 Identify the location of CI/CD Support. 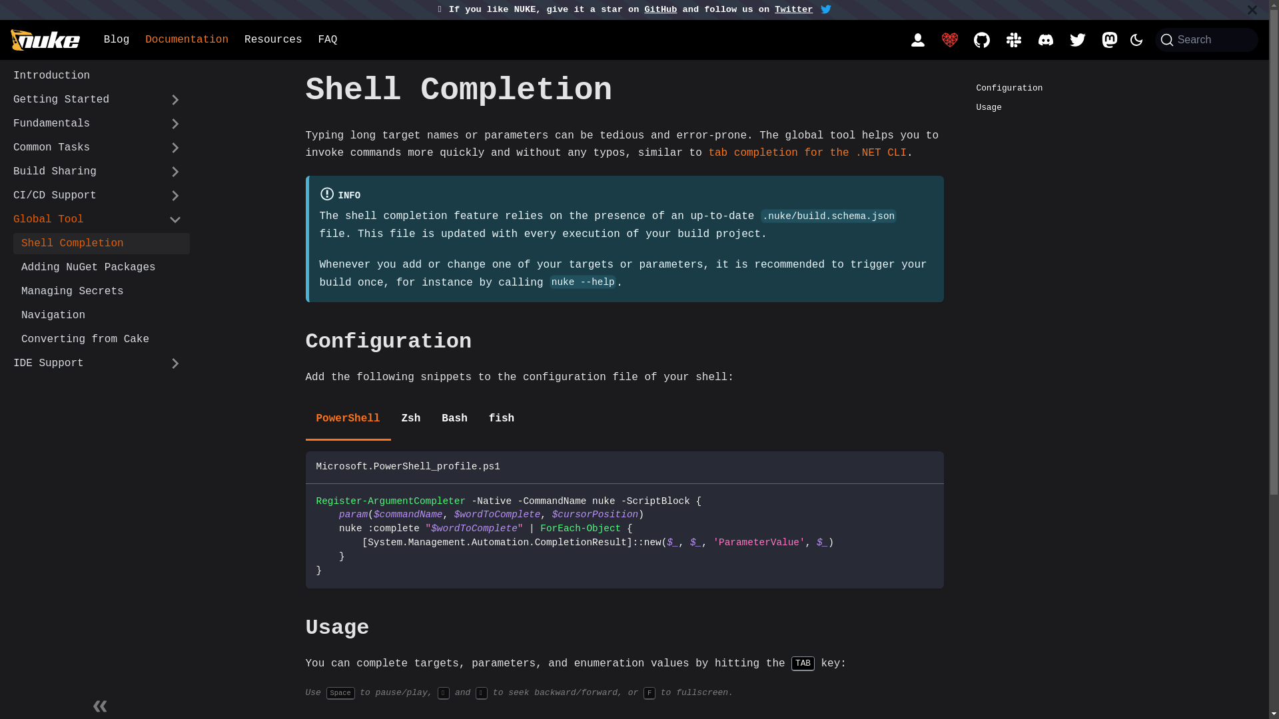
(97, 196).